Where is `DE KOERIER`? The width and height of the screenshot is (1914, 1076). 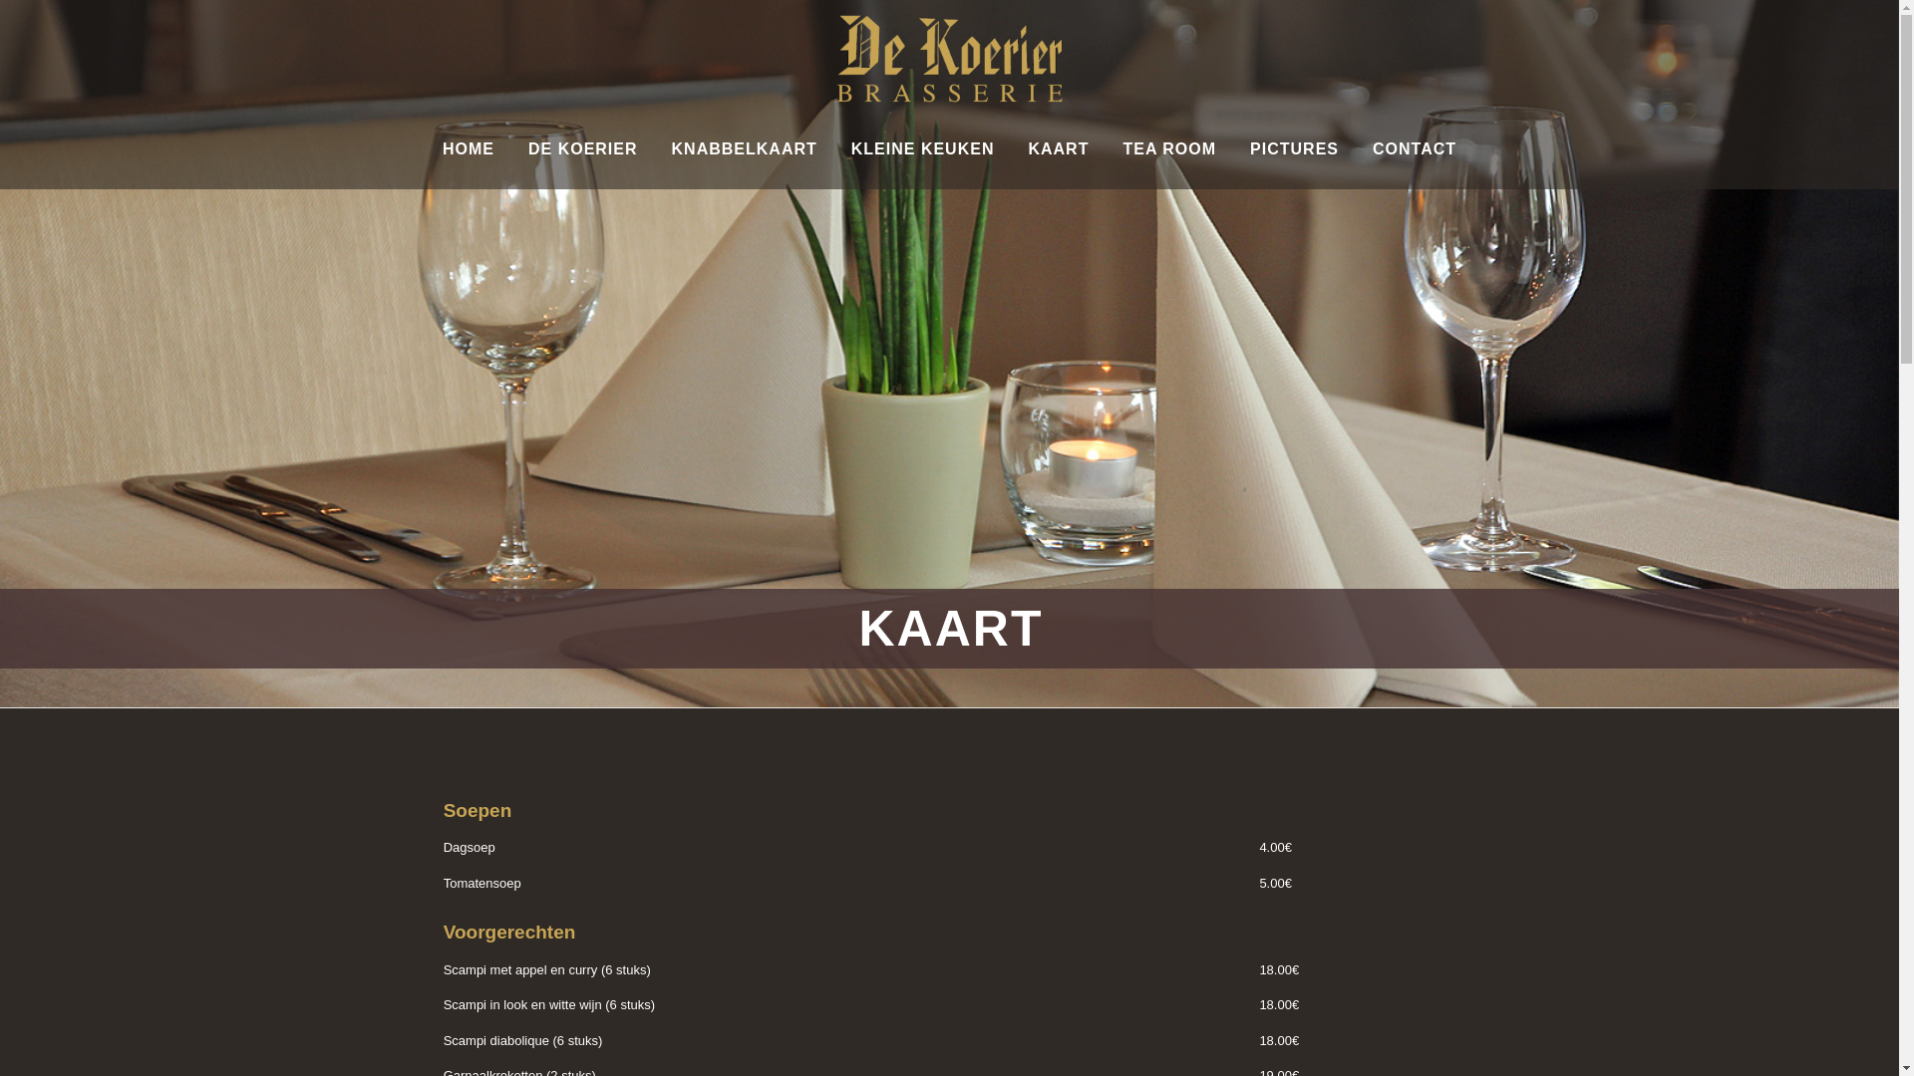 DE KOERIER is located at coordinates (583, 149).